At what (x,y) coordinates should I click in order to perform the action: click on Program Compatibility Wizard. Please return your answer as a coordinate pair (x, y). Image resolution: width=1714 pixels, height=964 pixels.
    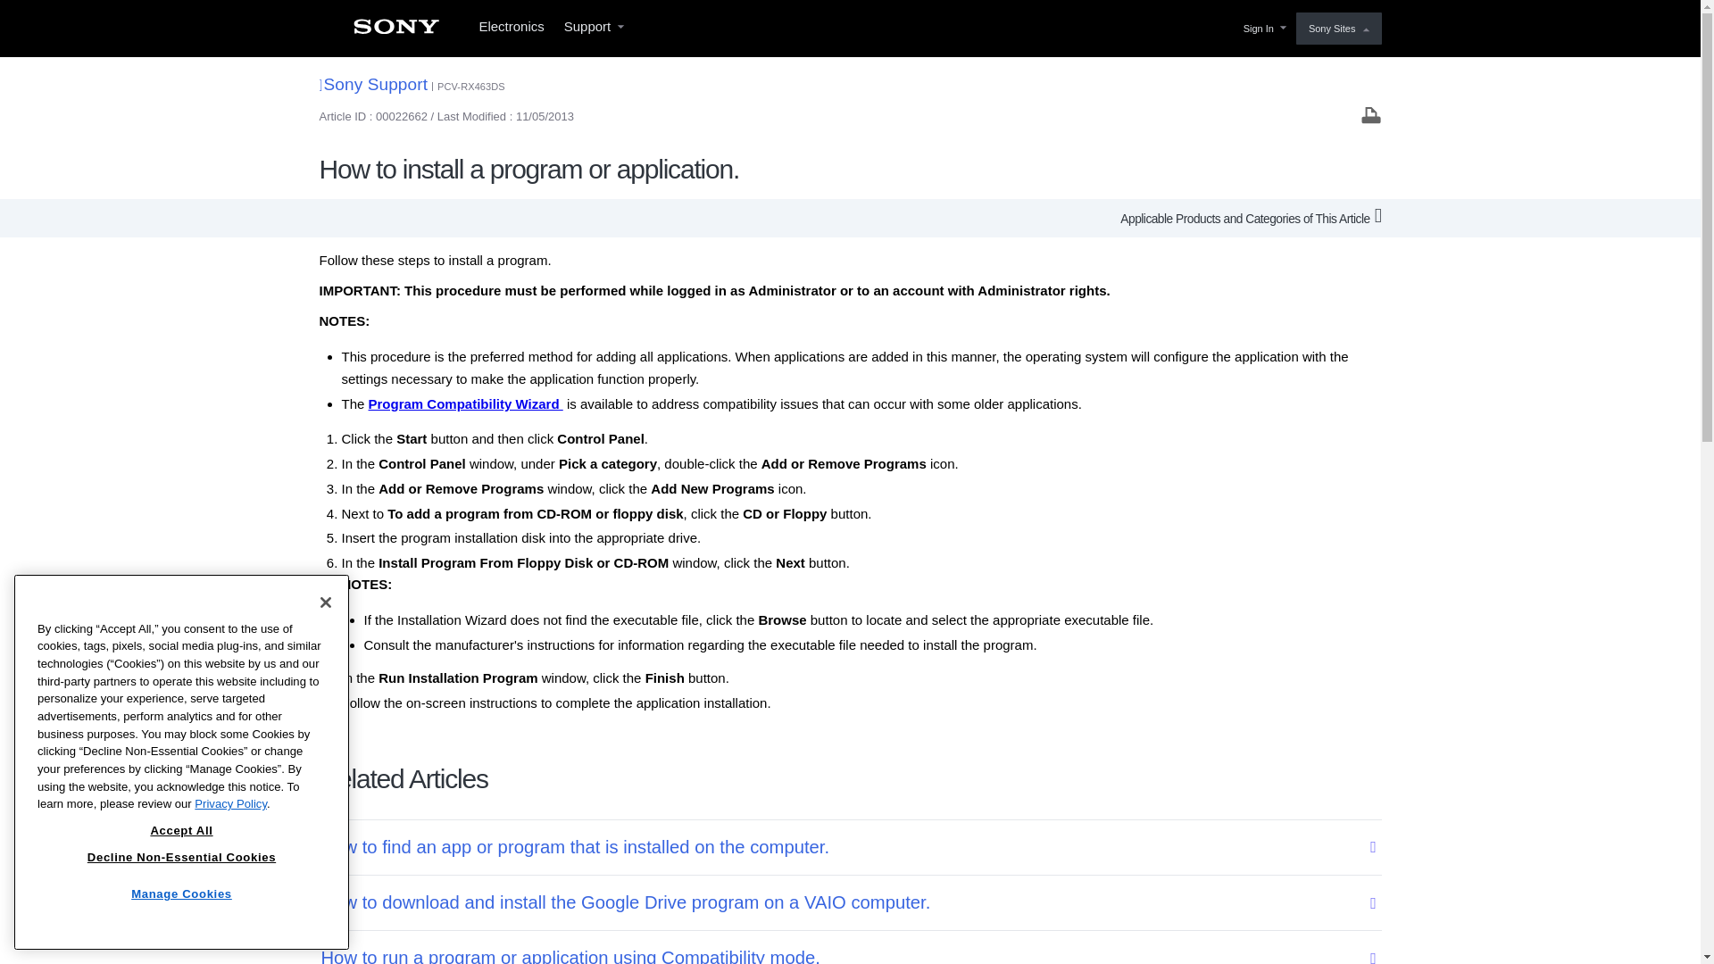
    Looking at the image, I should click on (466, 403).